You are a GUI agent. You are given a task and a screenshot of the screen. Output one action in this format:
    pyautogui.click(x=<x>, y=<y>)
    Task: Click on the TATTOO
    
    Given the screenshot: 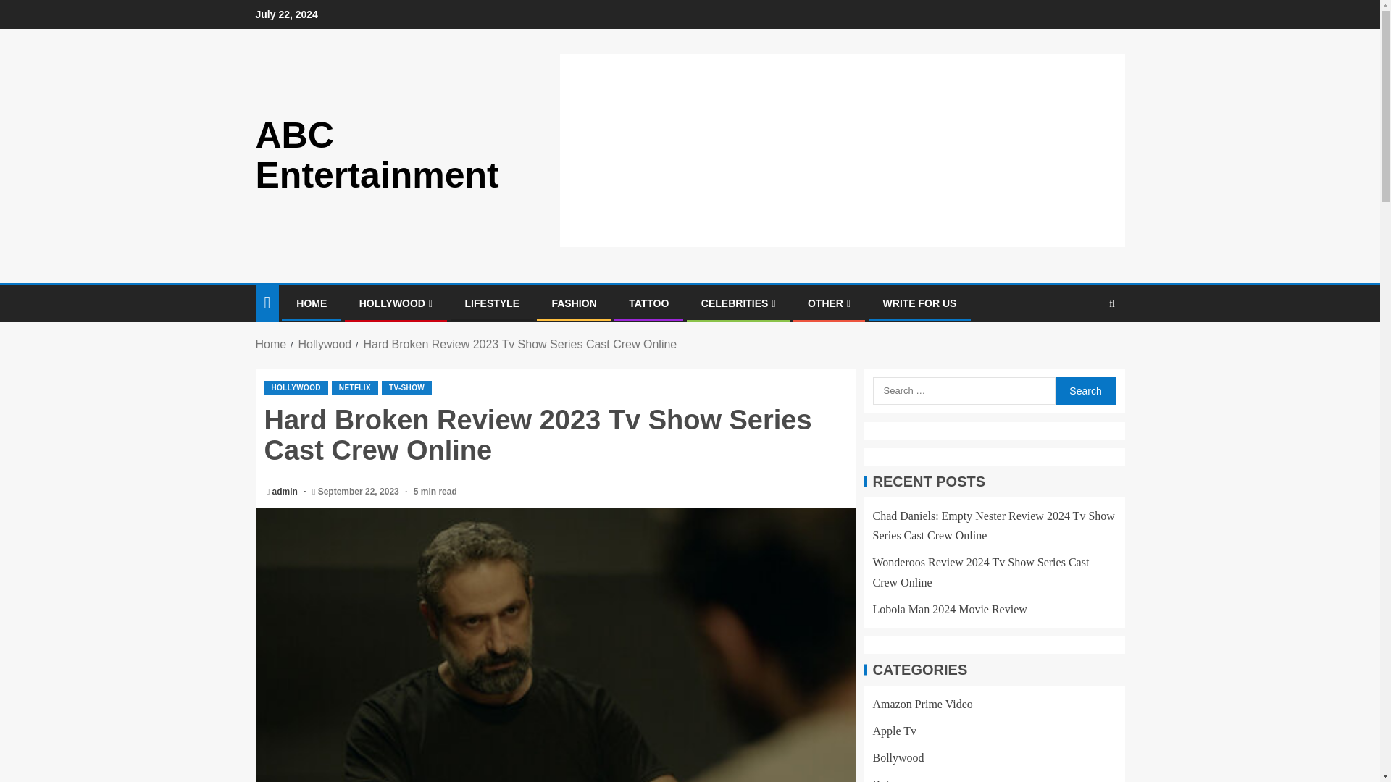 What is the action you would take?
    pyautogui.click(x=648, y=303)
    